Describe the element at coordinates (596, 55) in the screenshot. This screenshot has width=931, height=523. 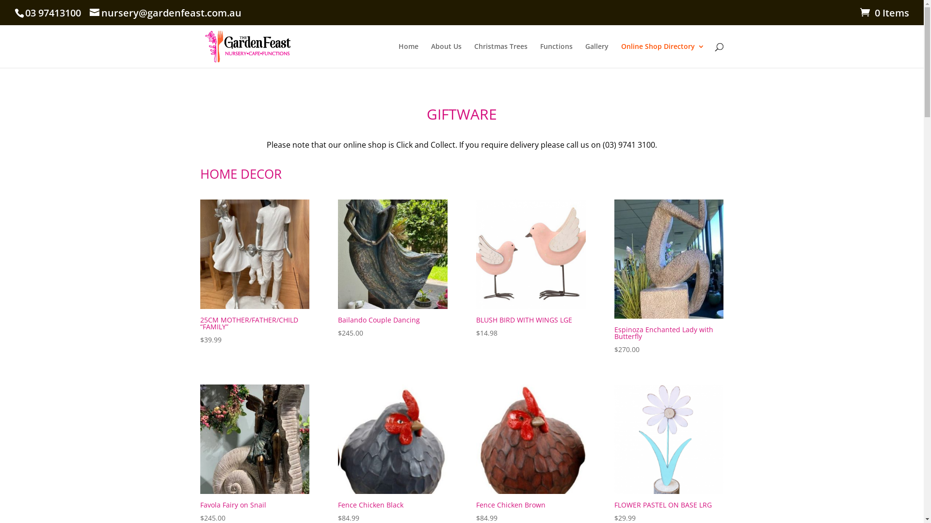
I see `Gallery` at that location.